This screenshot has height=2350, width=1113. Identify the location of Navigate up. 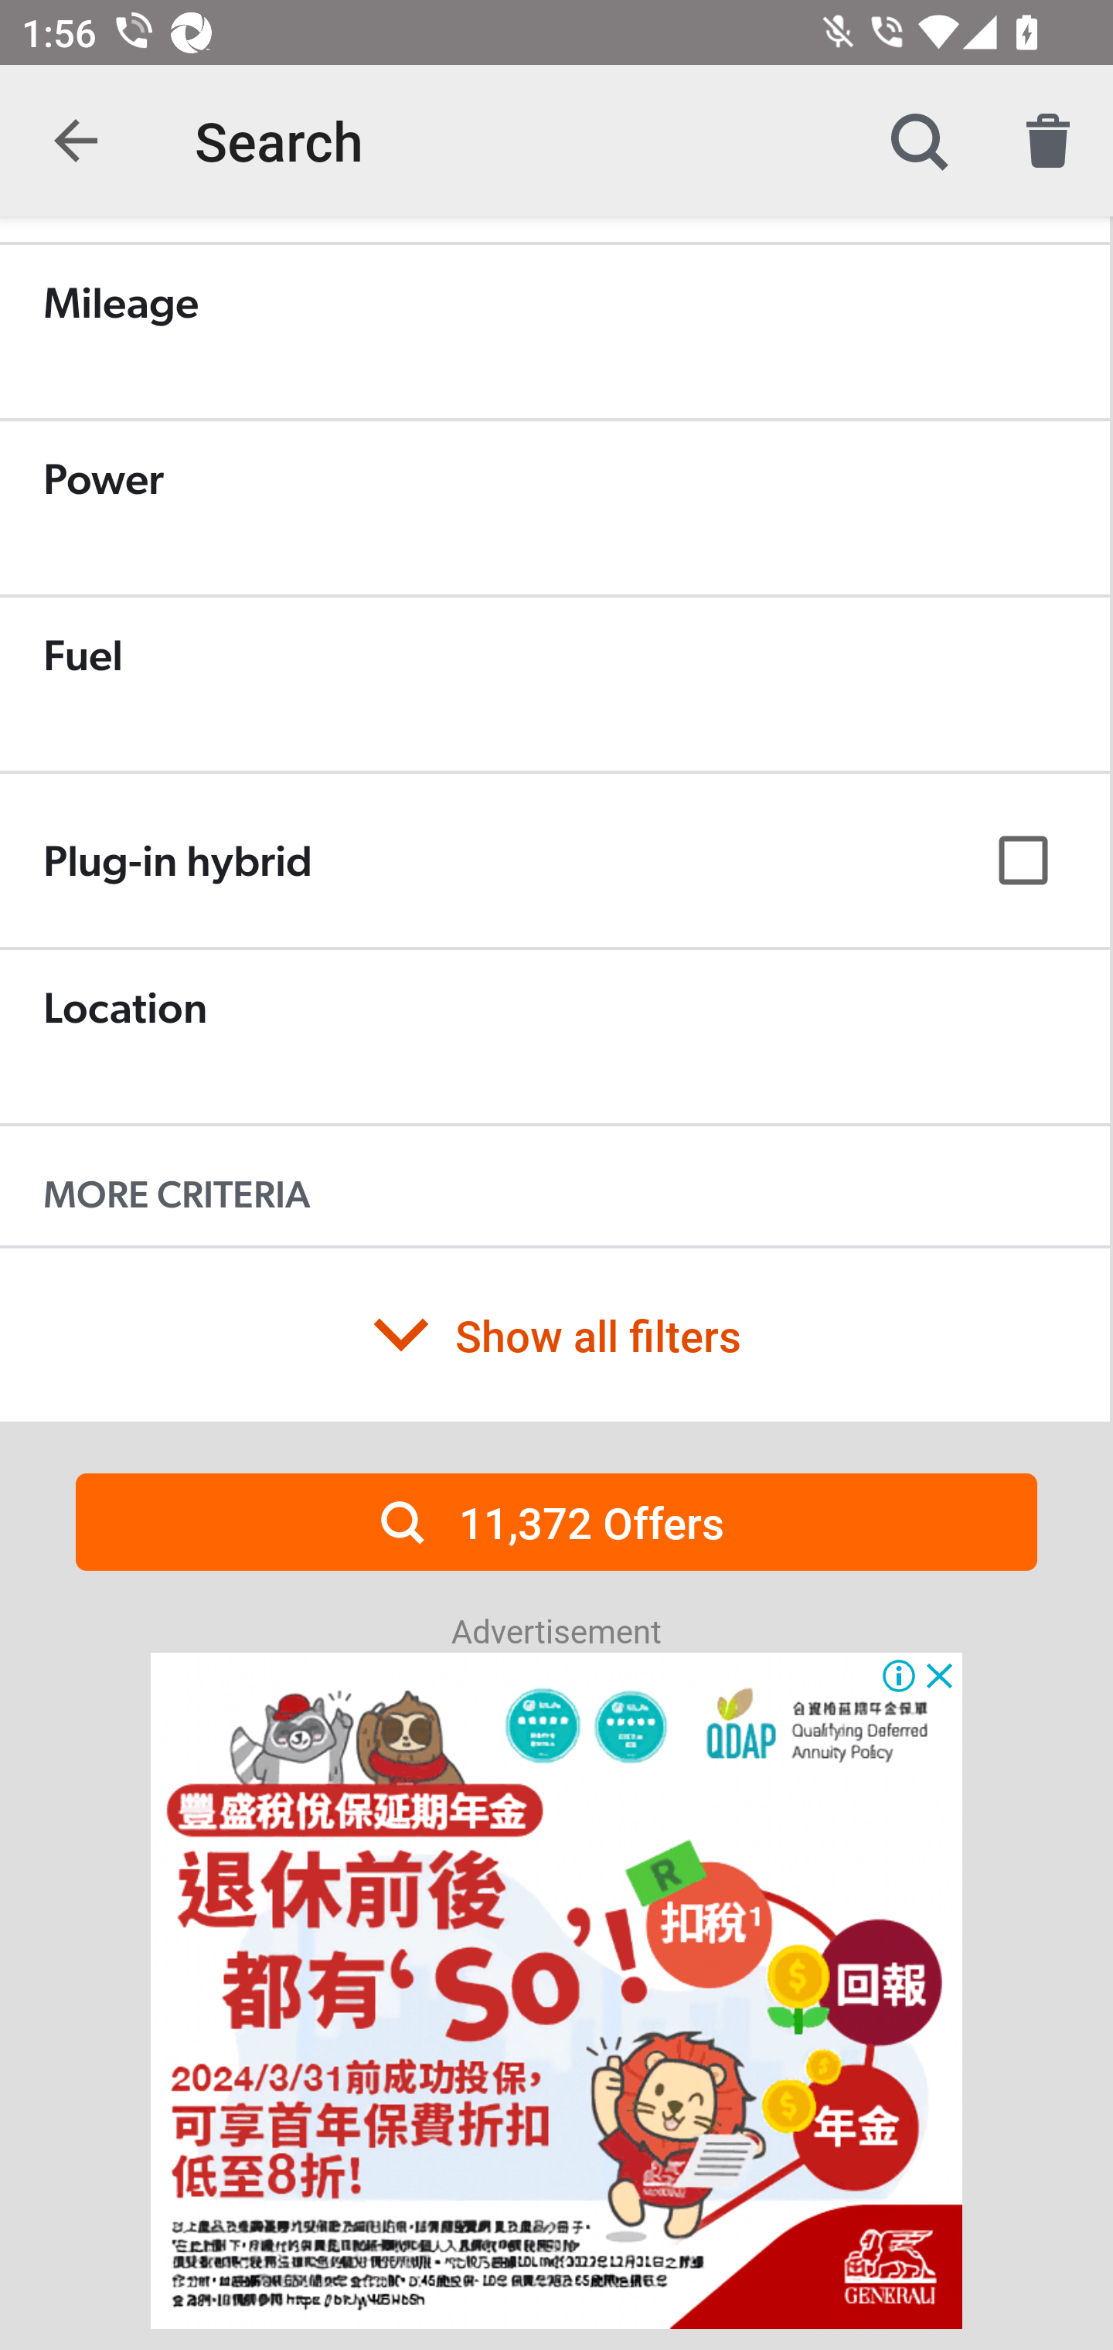
(76, 141).